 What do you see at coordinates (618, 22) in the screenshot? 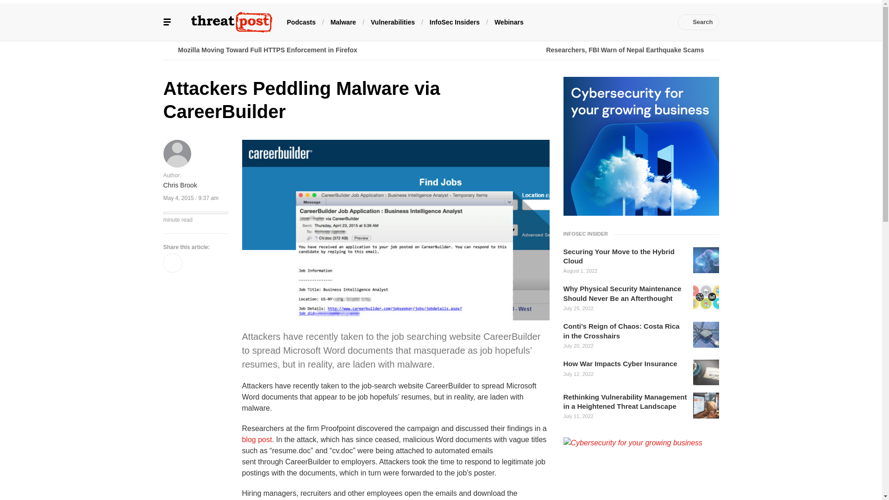
I see `YouTube` at bounding box center [618, 22].